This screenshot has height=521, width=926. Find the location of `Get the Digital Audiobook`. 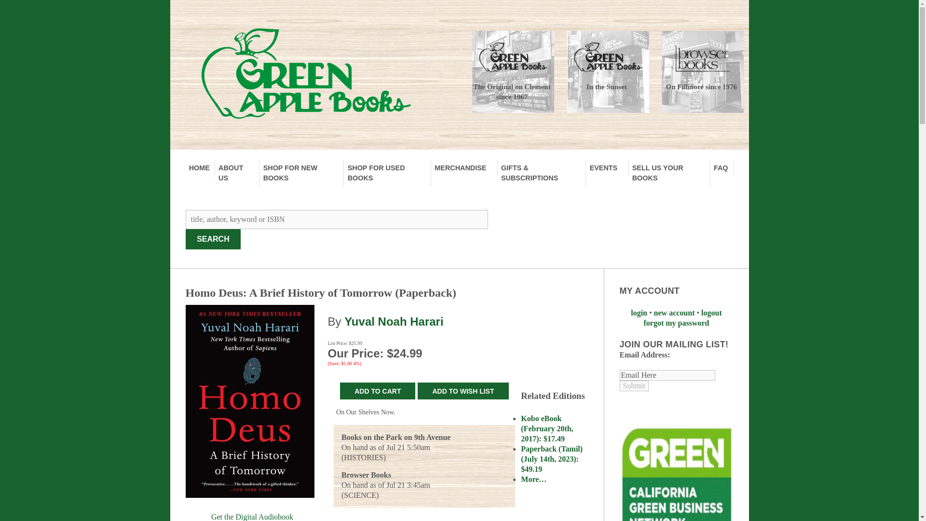

Get the Digital Audiobook is located at coordinates (252, 516).